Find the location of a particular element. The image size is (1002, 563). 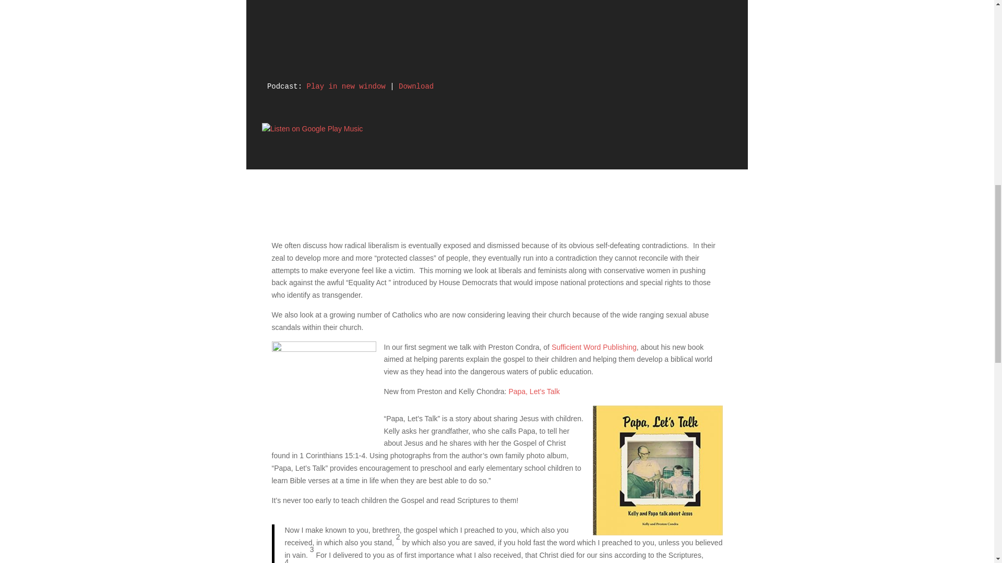

Play in new window is located at coordinates (346, 86).